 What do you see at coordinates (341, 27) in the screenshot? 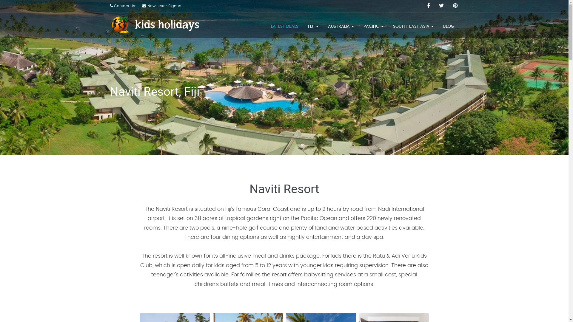
I see `AUSTRALIA` at bounding box center [341, 27].